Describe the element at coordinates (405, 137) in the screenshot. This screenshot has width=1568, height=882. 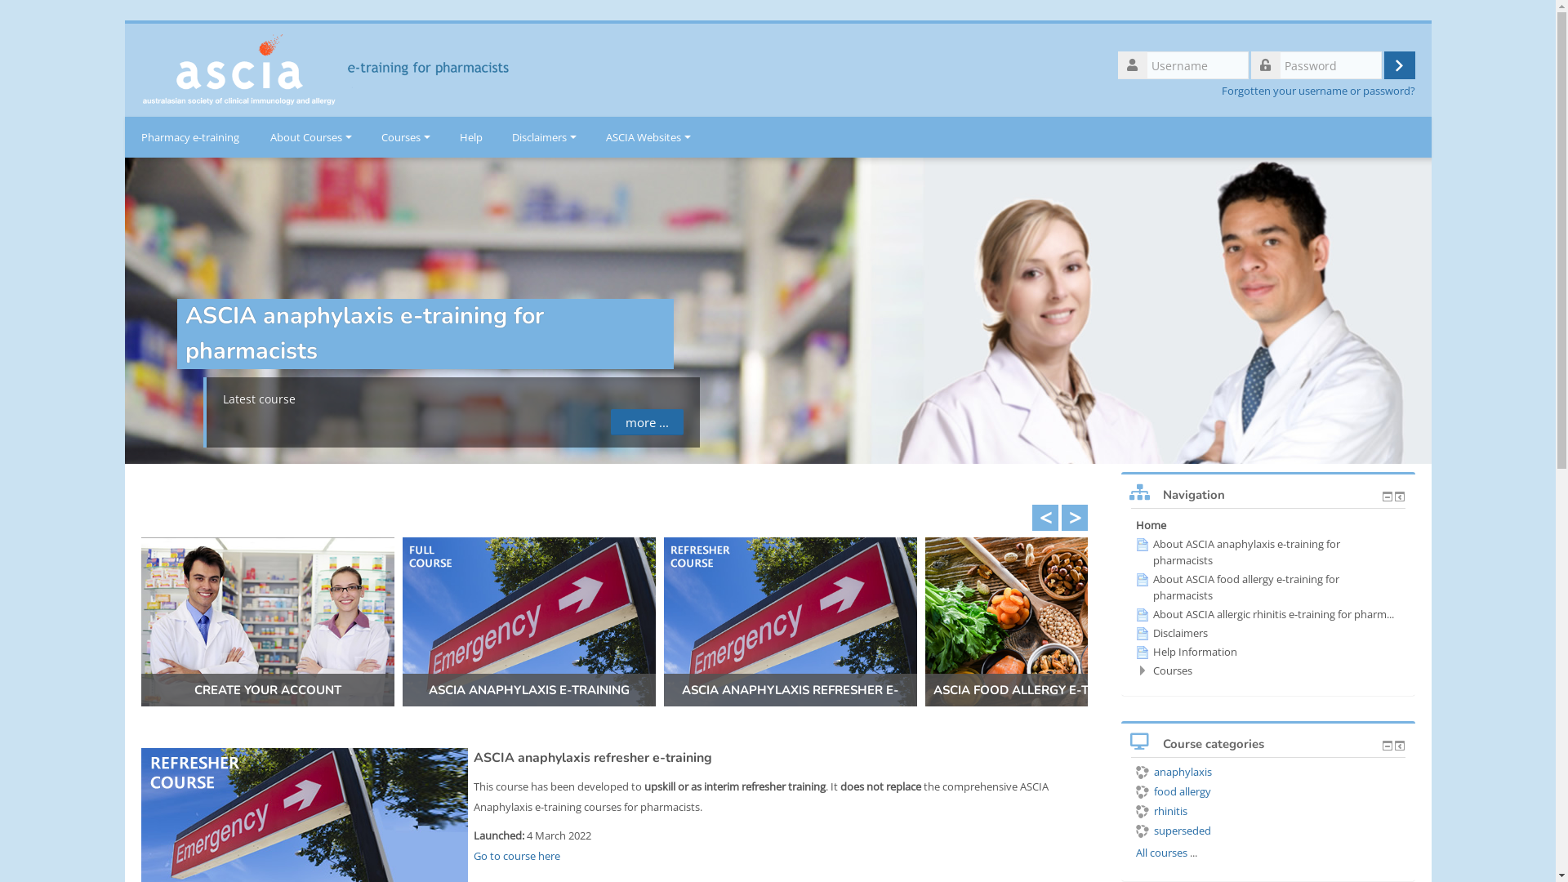
I see `Courses` at that location.